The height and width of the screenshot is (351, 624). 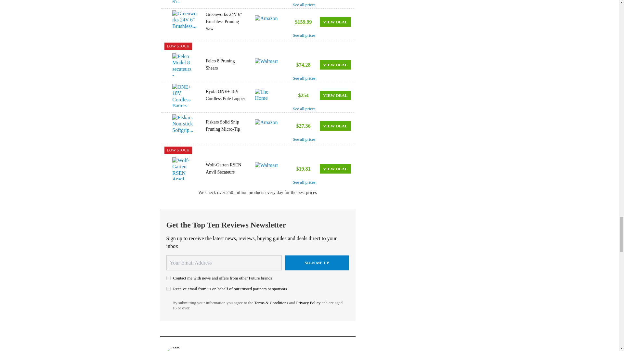 I want to click on Amazon, so click(x=268, y=126).